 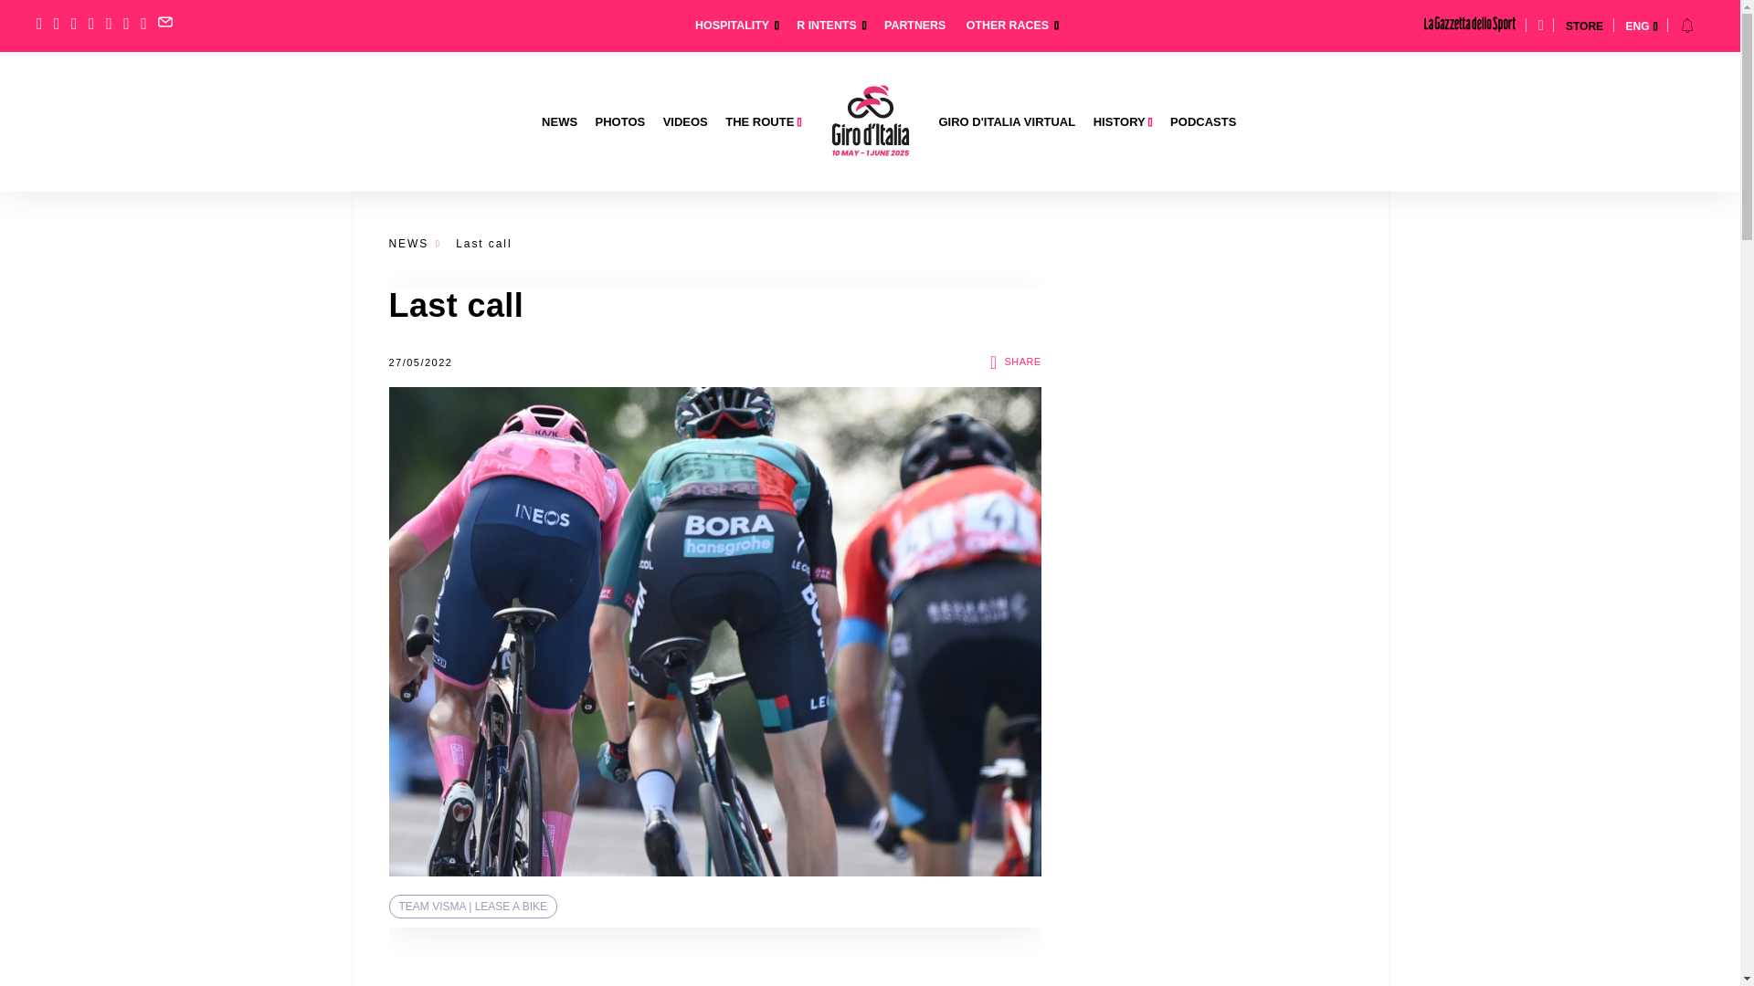 I want to click on PARTNERS, so click(x=909, y=19).